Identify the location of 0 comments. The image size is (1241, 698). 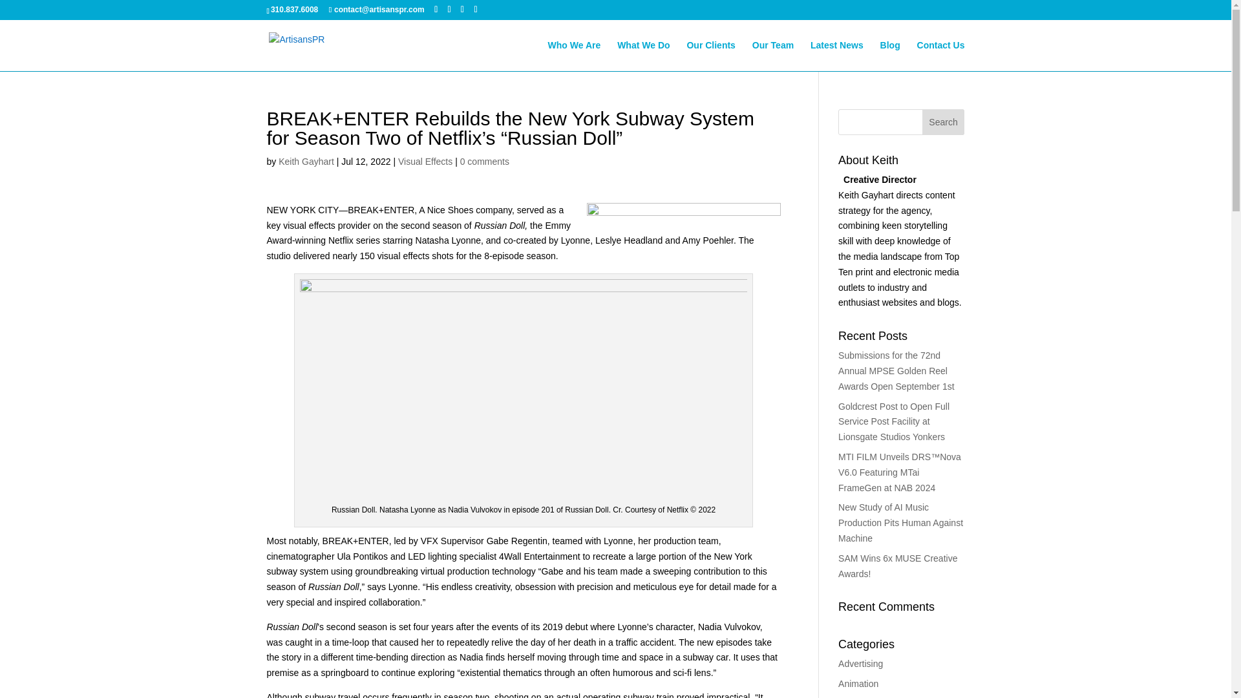
(485, 162).